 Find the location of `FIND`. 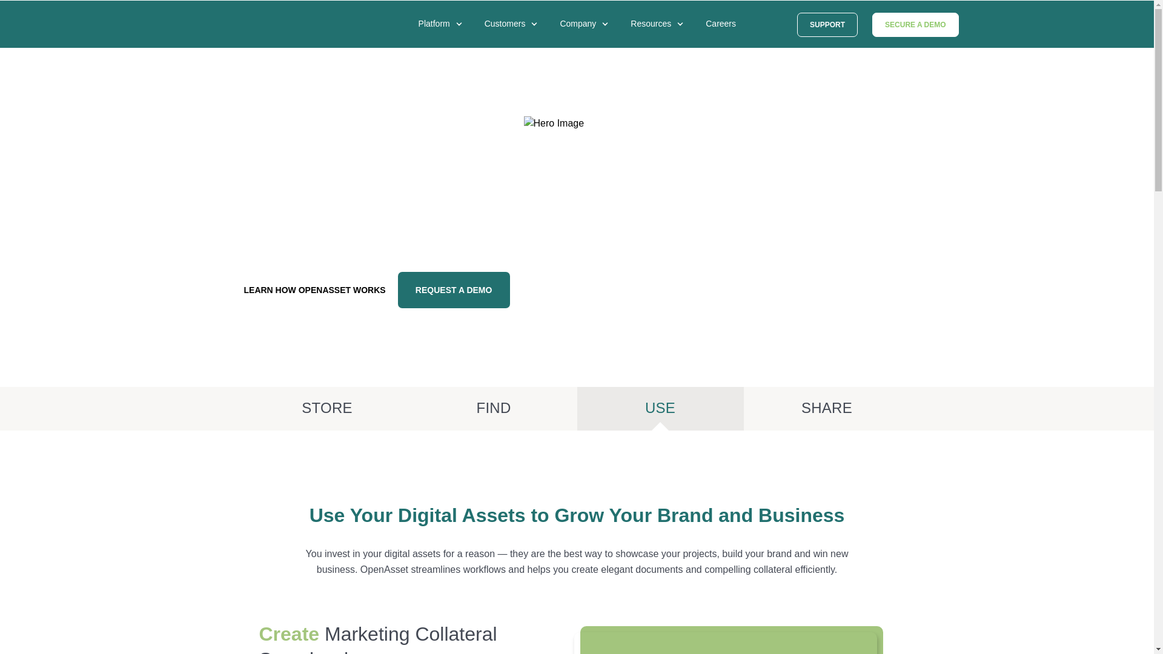

FIND is located at coordinates (493, 408).